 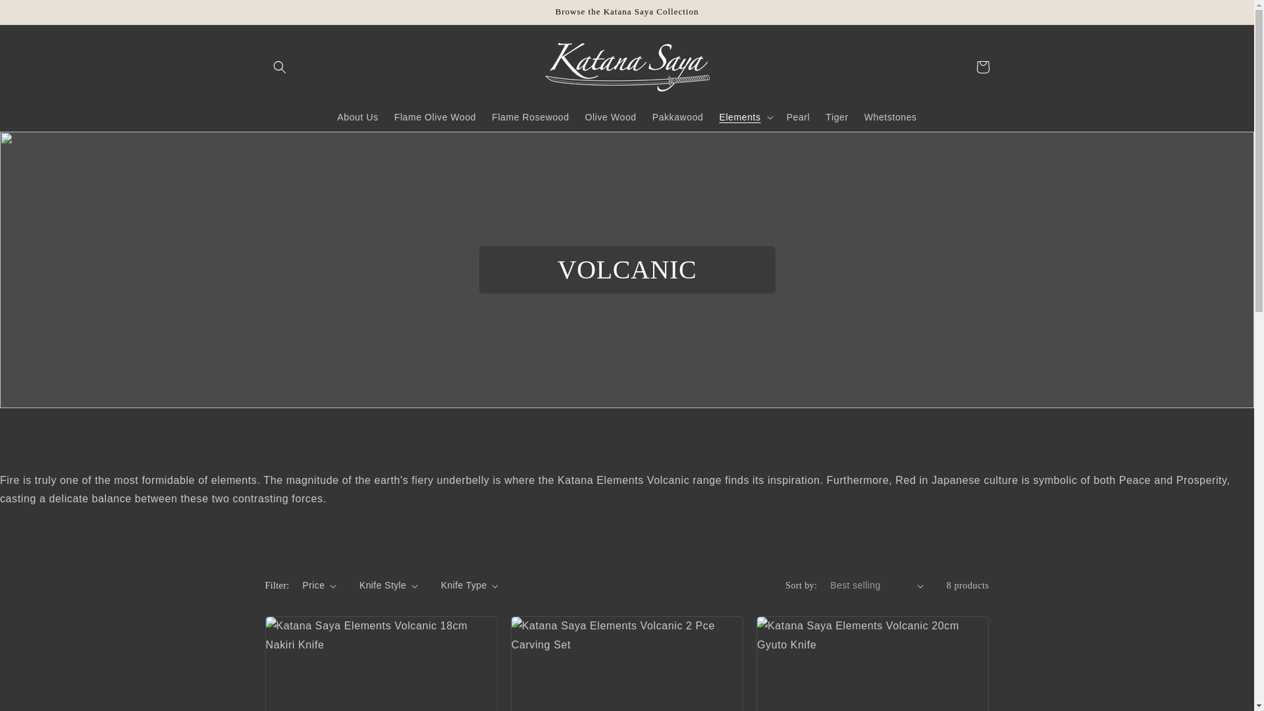 What do you see at coordinates (435, 117) in the screenshot?
I see `Flame Olive Wood` at bounding box center [435, 117].